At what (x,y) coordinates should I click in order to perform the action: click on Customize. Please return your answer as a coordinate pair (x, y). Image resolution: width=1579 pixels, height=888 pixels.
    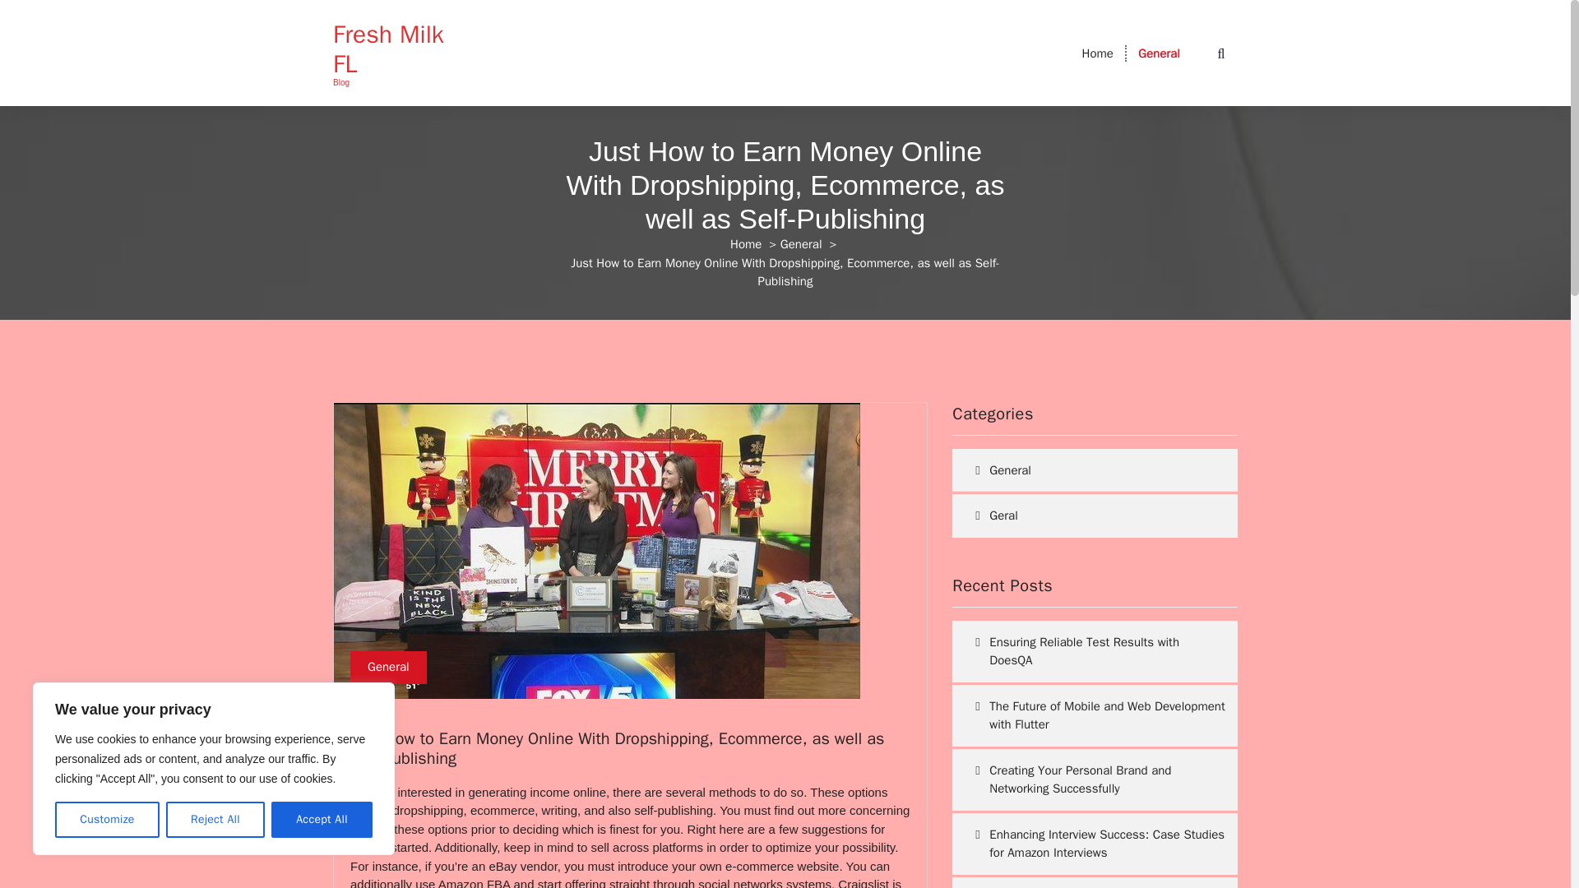
    Looking at the image, I should click on (107, 820).